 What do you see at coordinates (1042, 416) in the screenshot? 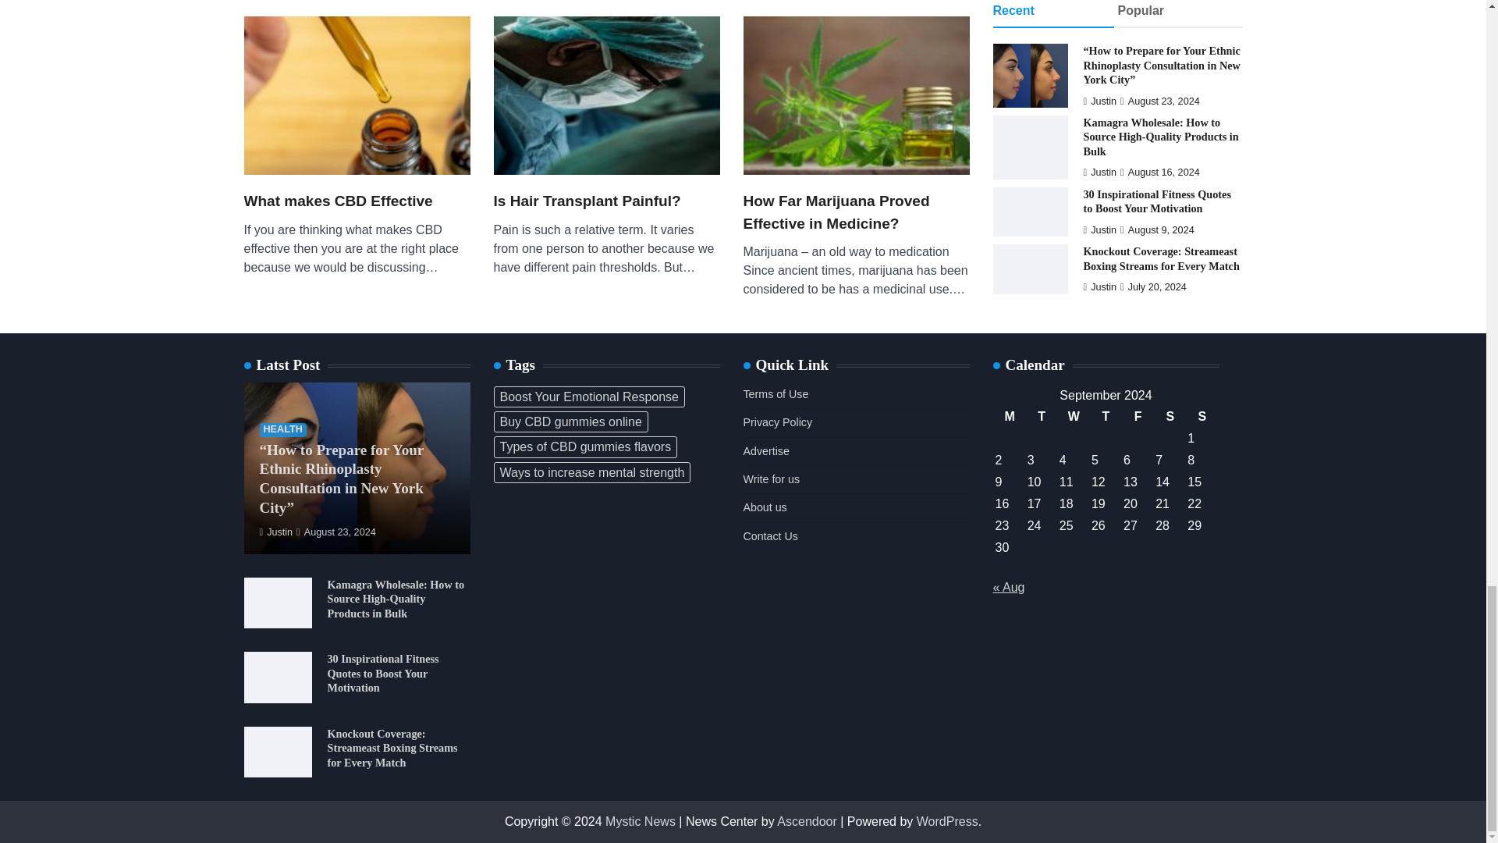
I see `Tuesday` at bounding box center [1042, 416].